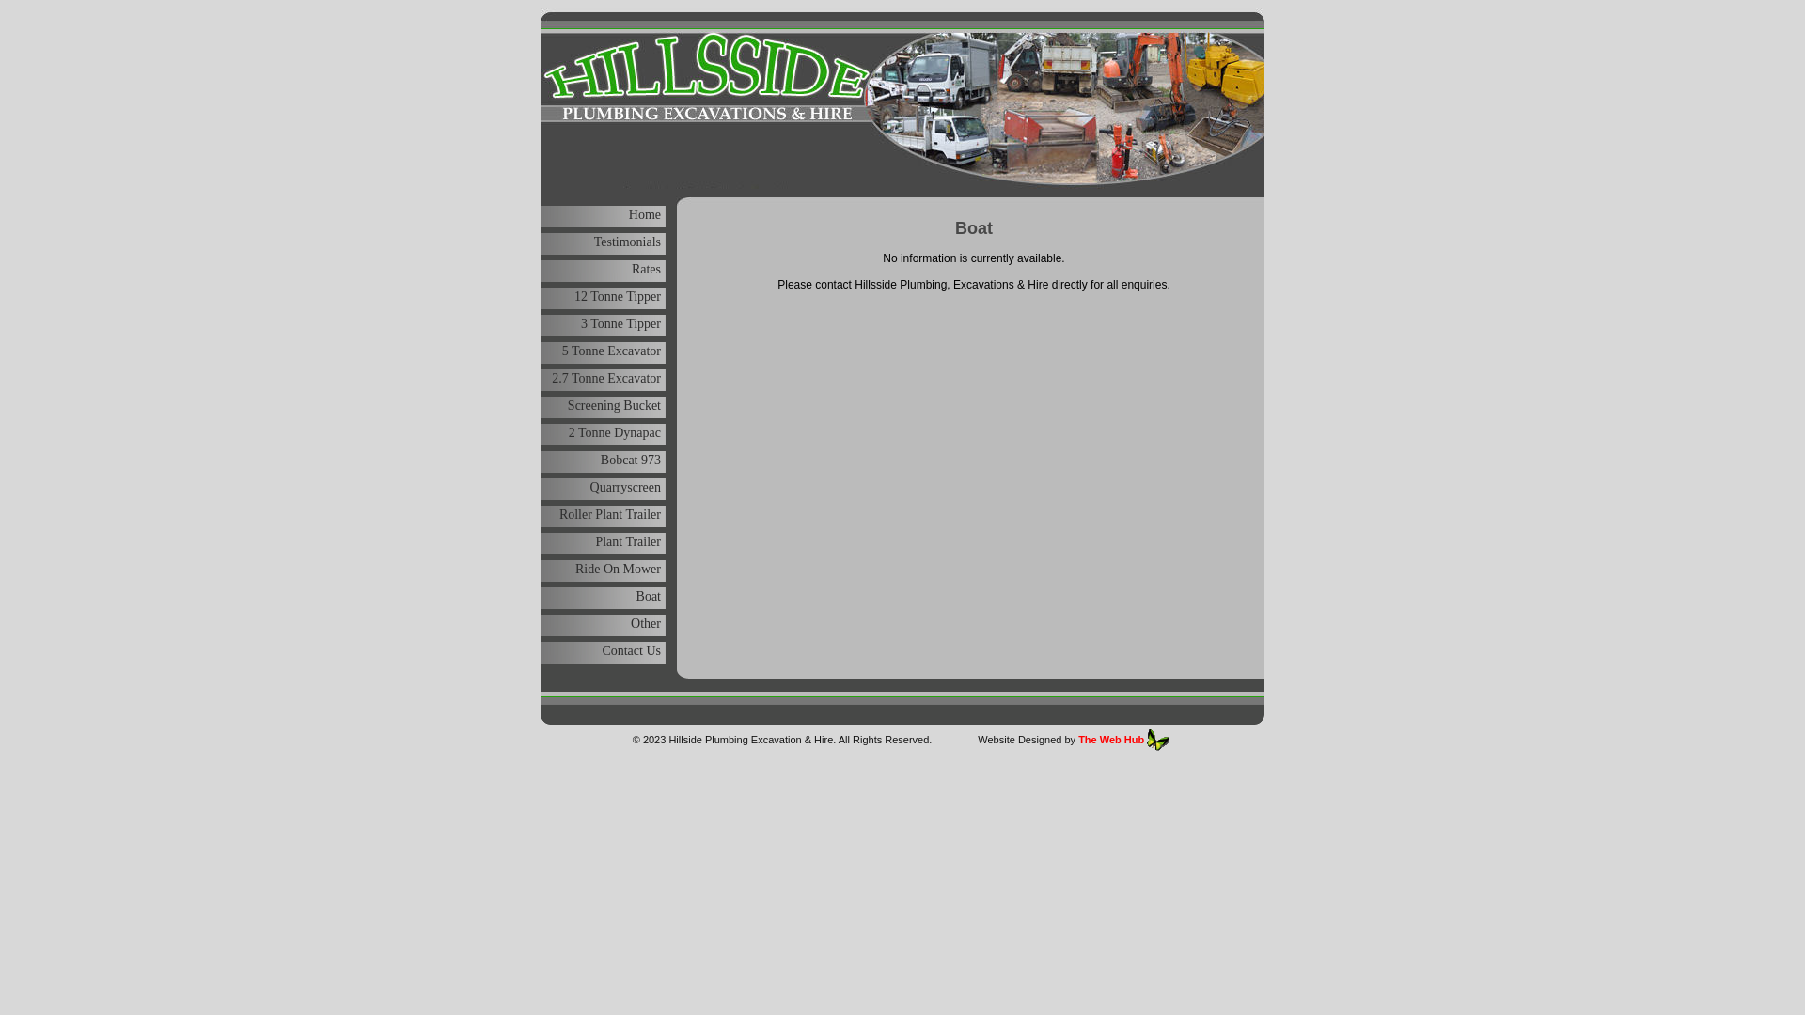 Image resolution: width=1805 pixels, height=1015 pixels. What do you see at coordinates (628, 242) in the screenshot?
I see `Testimonials` at bounding box center [628, 242].